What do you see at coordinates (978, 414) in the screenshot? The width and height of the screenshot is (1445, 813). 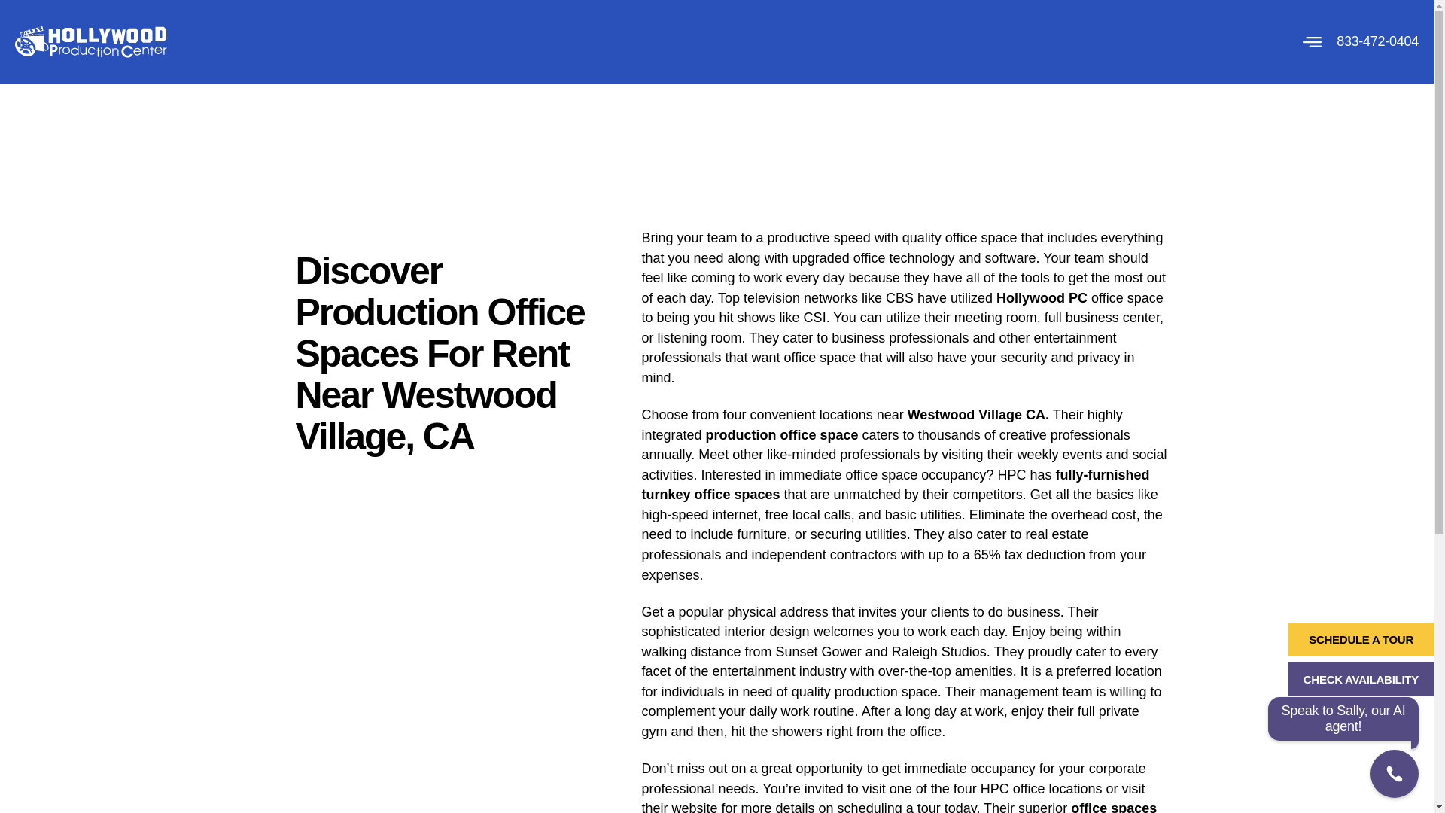 I see `Westwood Village CA.` at bounding box center [978, 414].